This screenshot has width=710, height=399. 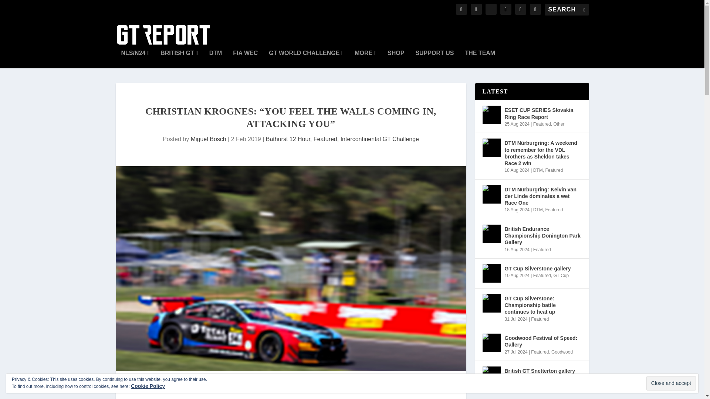 I want to click on Search for:, so click(x=567, y=10).